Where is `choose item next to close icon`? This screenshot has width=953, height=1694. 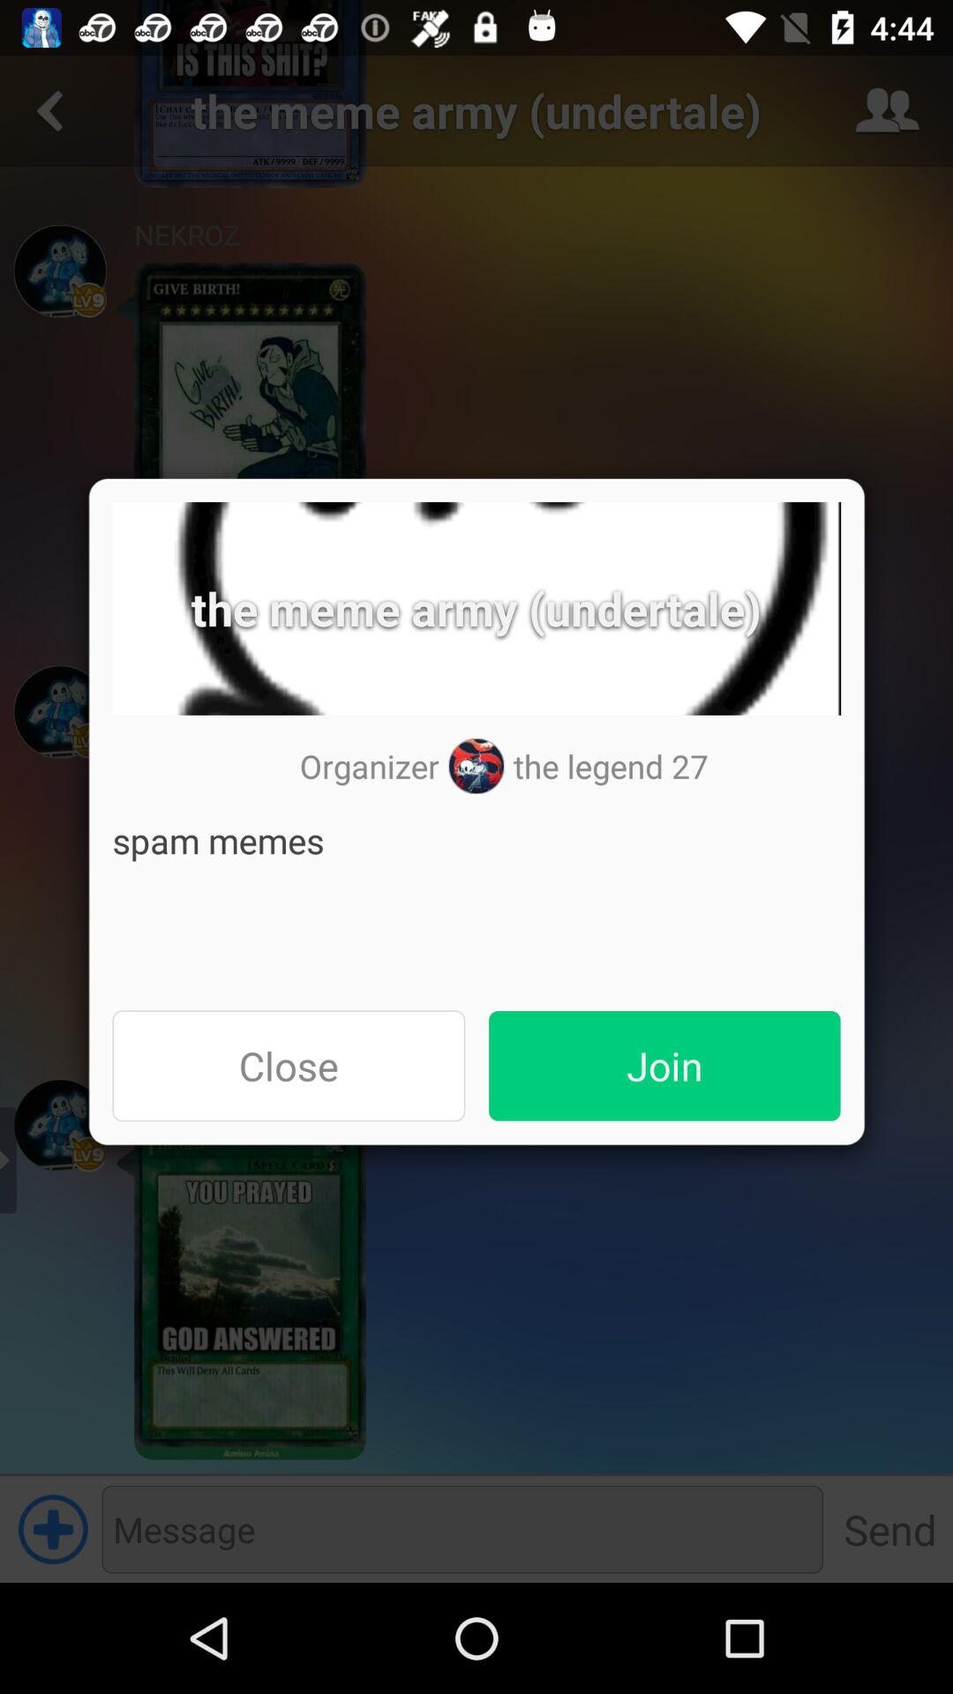 choose item next to close icon is located at coordinates (664, 1066).